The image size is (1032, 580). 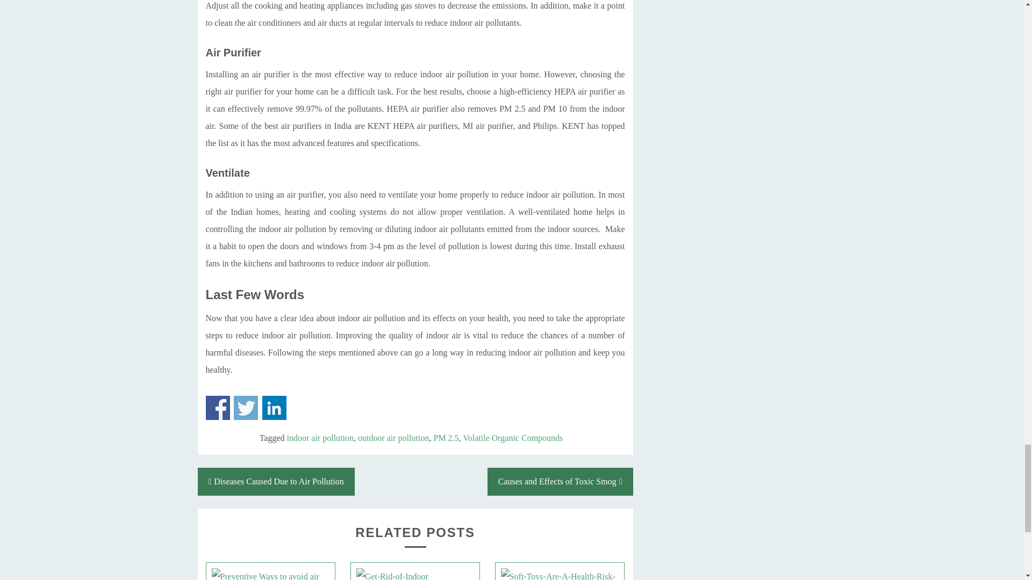 What do you see at coordinates (320, 438) in the screenshot?
I see `indoor air pollution` at bounding box center [320, 438].